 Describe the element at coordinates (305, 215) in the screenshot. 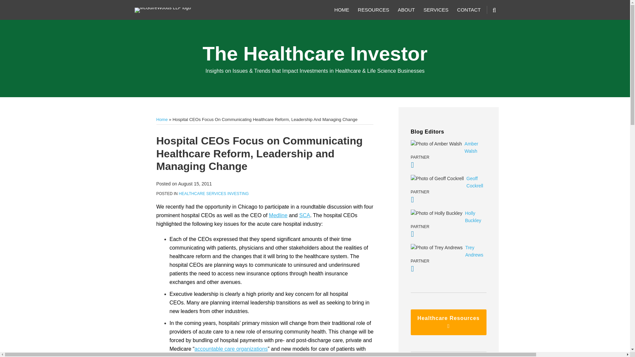

I see `SCA` at that location.